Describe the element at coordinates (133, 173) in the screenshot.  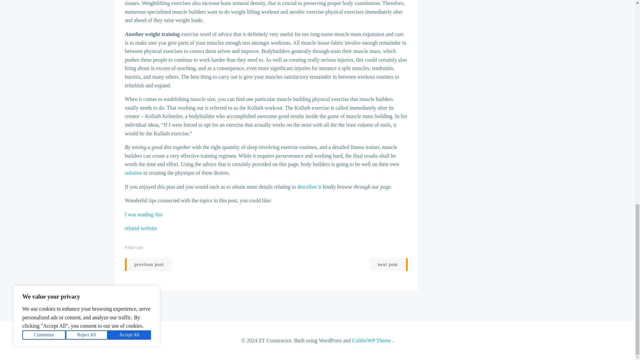
I see `solution` at that location.